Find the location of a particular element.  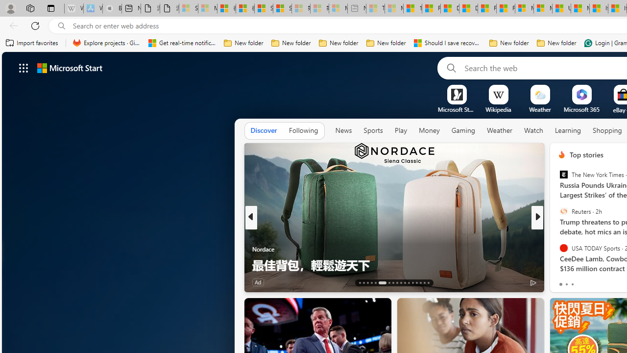

AutomationID: tab-24 is located at coordinates (409, 282).